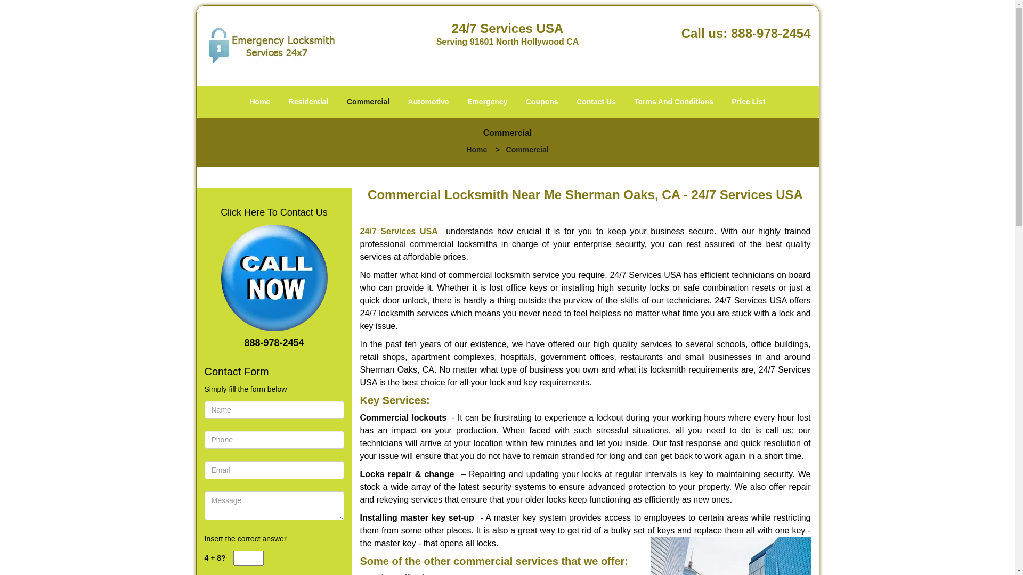 This screenshot has height=575, width=1023. Describe the element at coordinates (748, 102) in the screenshot. I see `Price List` at that location.